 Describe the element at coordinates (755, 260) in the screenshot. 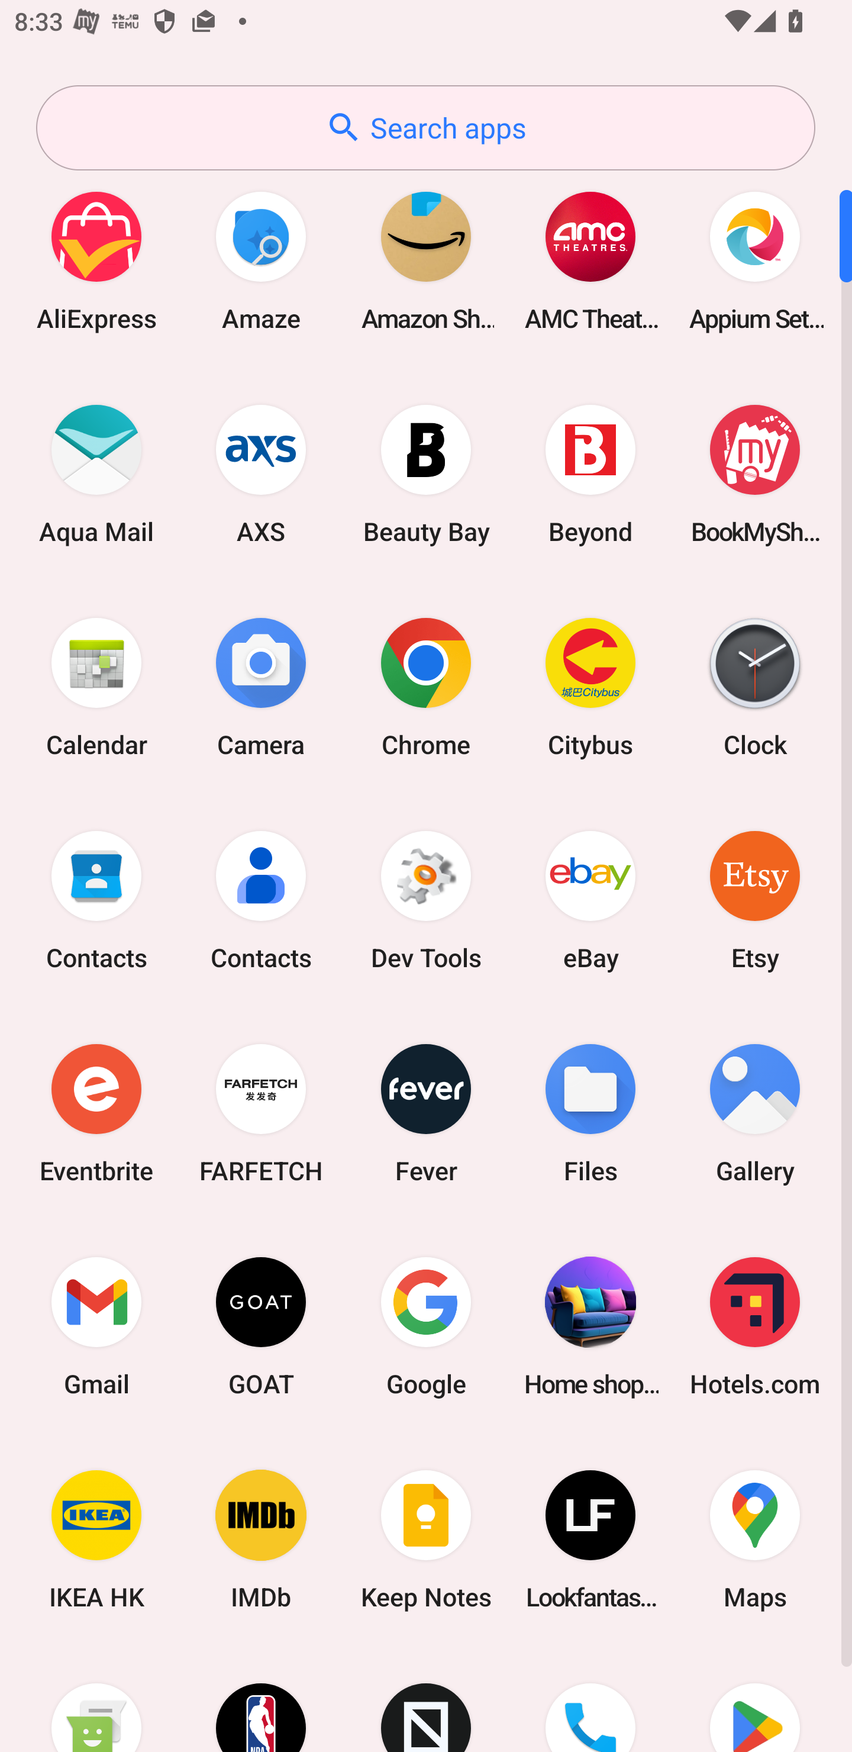

I see `Appium Settings` at that location.